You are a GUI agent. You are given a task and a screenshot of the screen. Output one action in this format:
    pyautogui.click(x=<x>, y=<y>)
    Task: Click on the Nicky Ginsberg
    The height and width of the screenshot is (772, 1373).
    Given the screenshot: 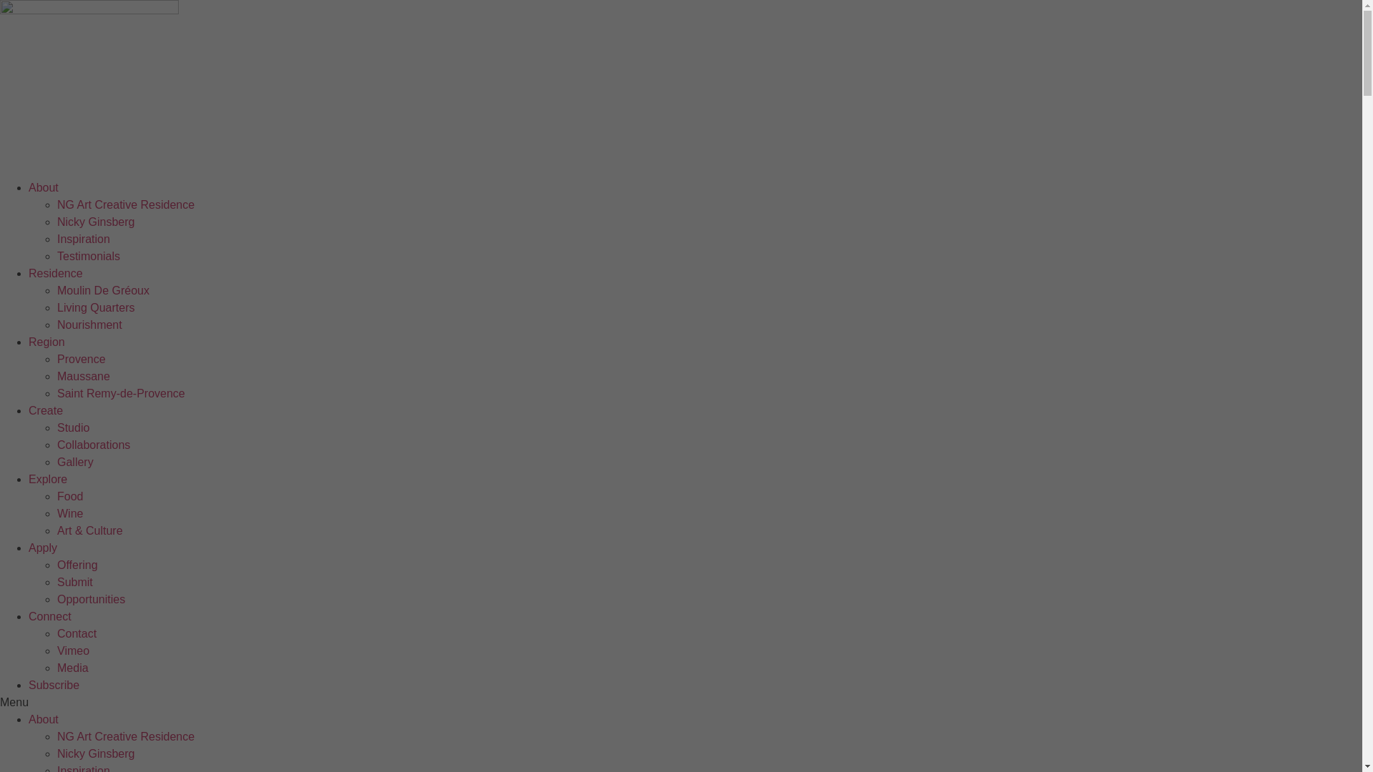 What is the action you would take?
    pyautogui.click(x=96, y=753)
    